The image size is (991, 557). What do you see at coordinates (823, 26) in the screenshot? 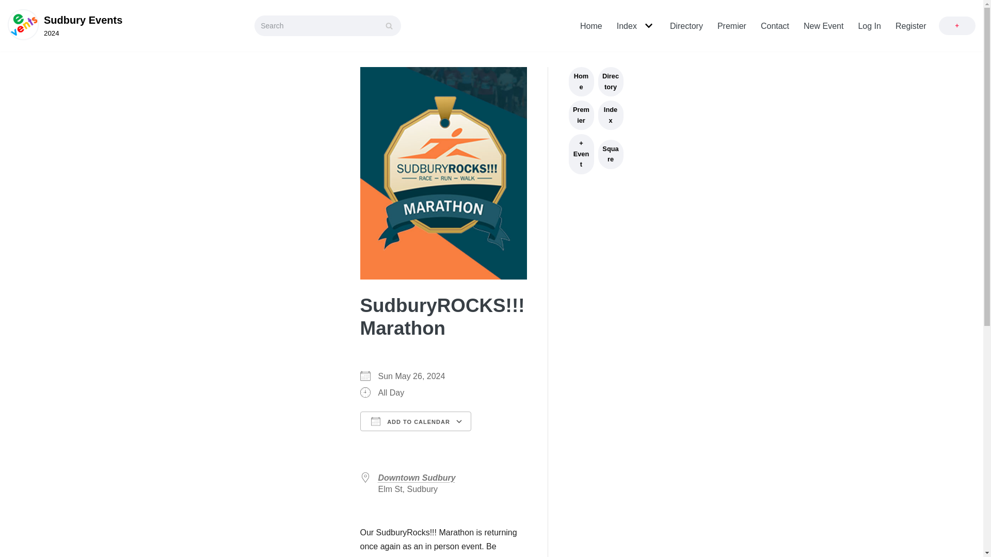
I see `Register` at bounding box center [823, 26].